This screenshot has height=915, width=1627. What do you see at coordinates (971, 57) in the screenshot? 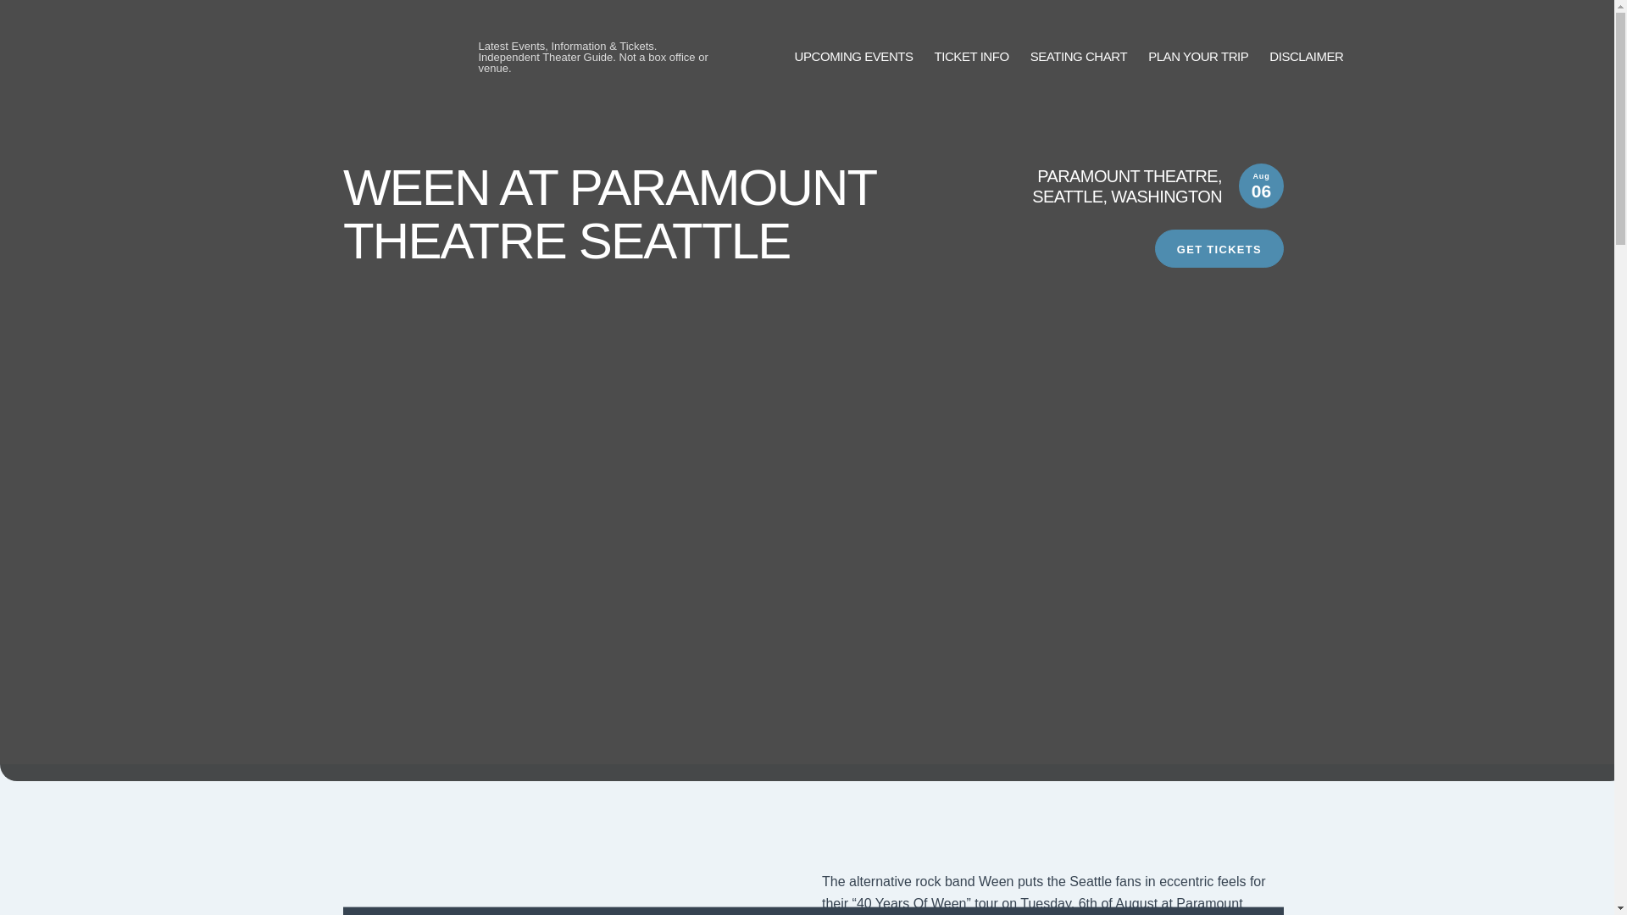
I see `TICKET INFO` at bounding box center [971, 57].